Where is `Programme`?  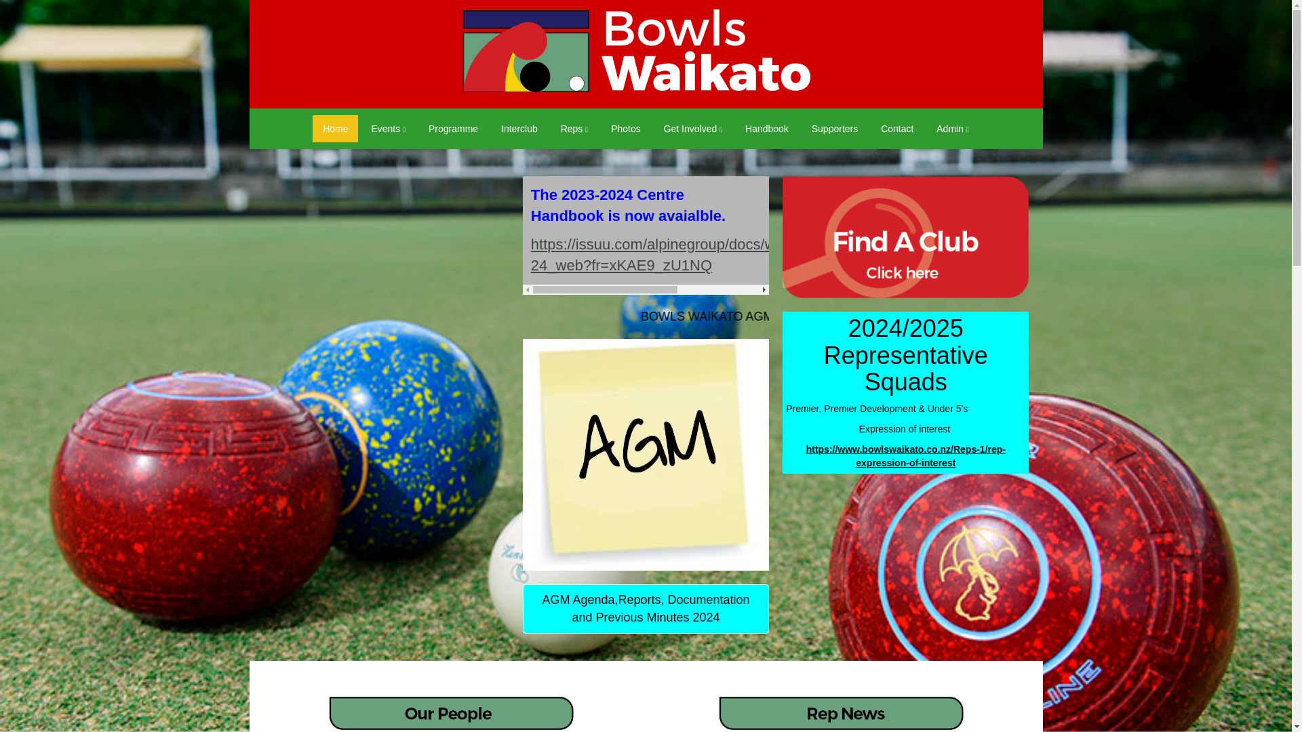 Programme is located at coordinates (453, 128).